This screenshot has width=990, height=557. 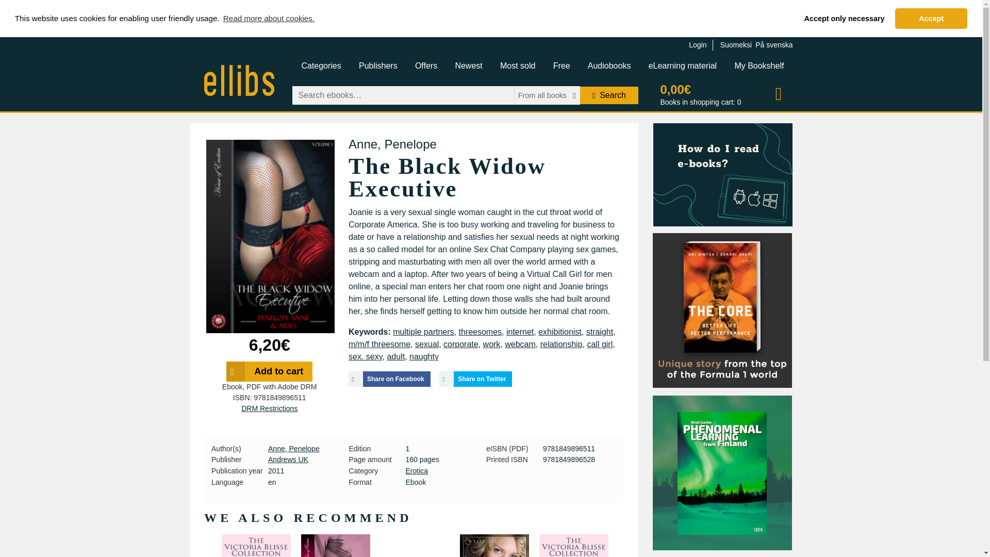 What do you see at coordinates (759, 66) in the screenshot?
I see `My Bookshelf` at bounding box center [759, 66].